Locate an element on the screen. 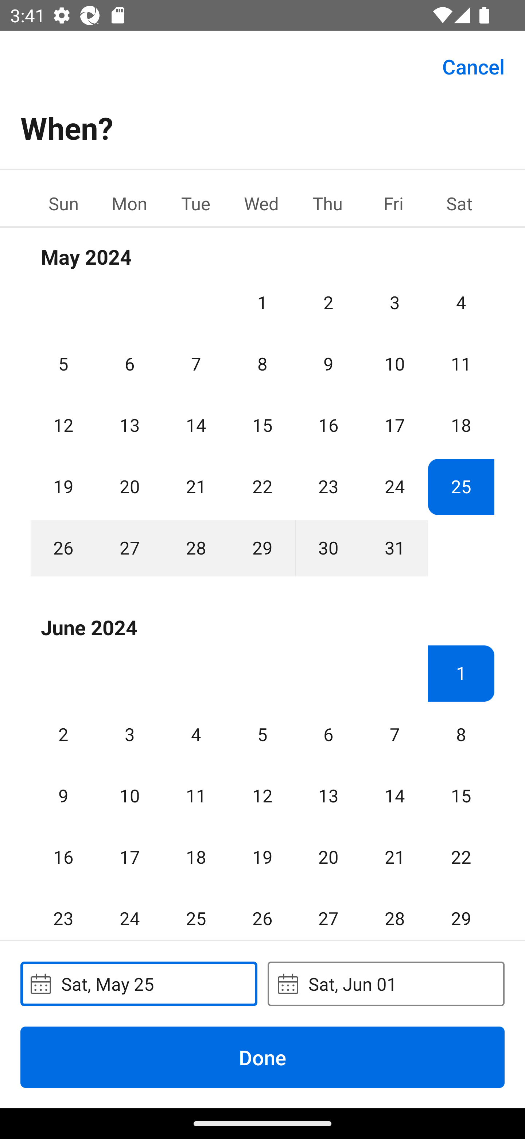  Sat, Jun 01 is located at coordinates (386, 983).